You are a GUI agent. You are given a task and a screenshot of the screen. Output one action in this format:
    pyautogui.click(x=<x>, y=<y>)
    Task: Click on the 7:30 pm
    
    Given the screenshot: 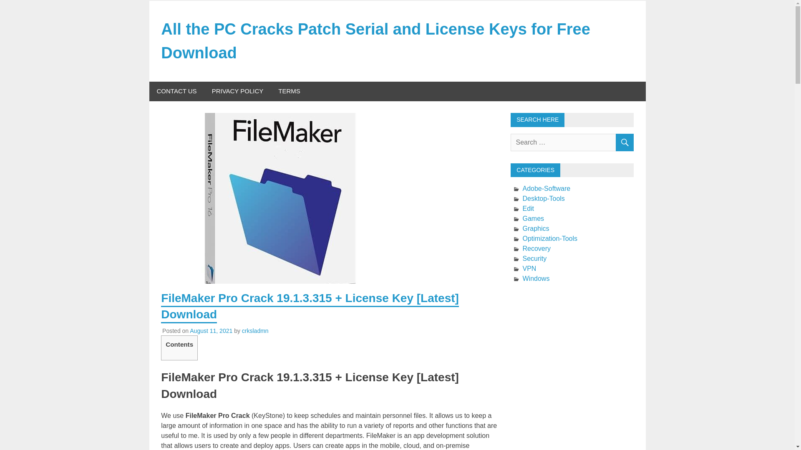 What is the action you would take?
    pyautogui.click(x=211, y=331)
    